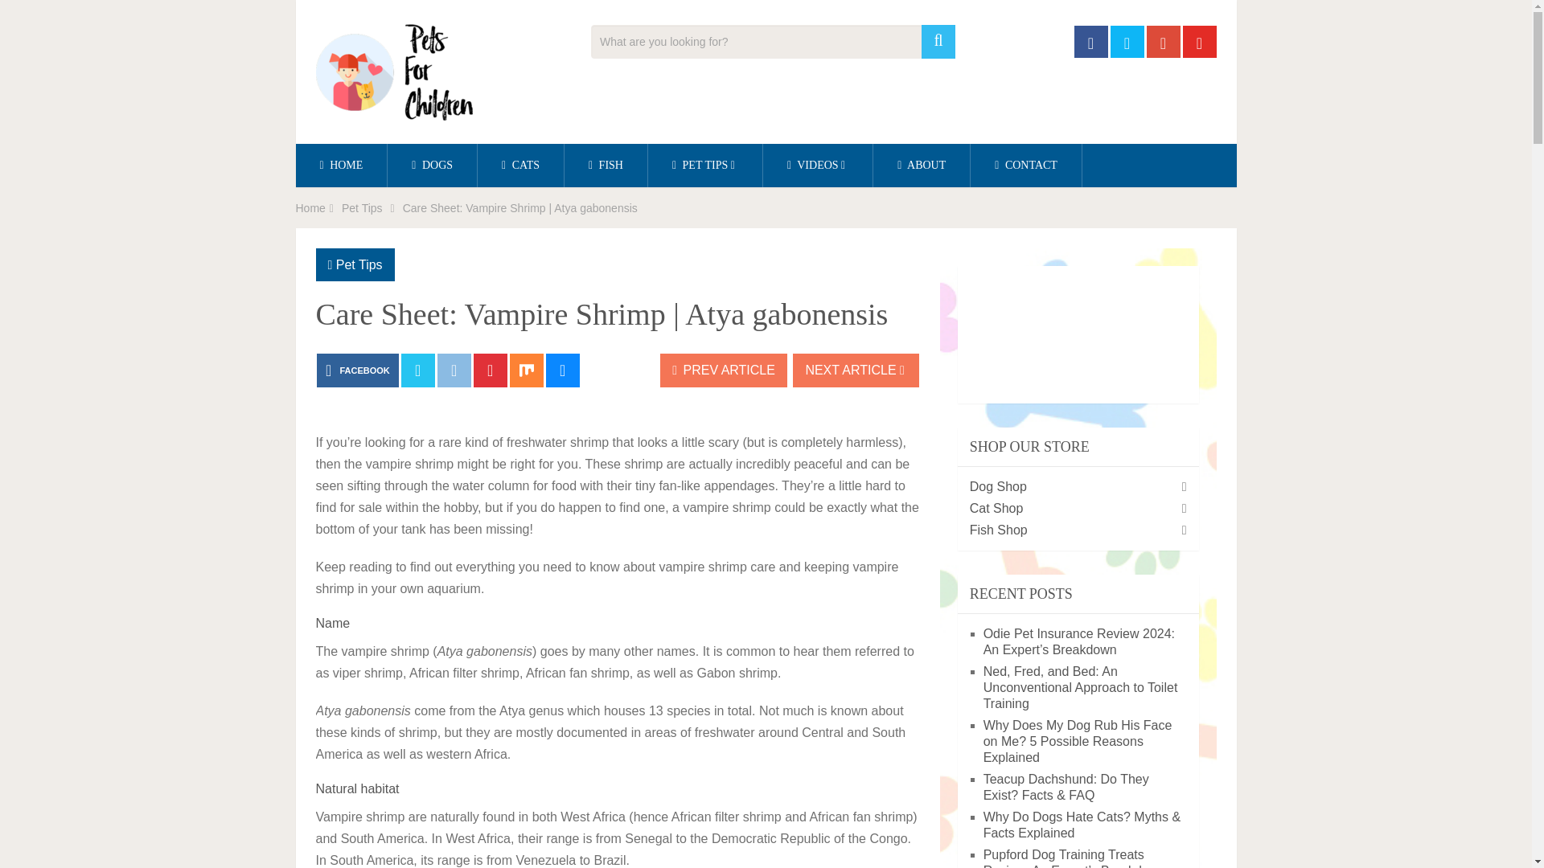 The height and width of the screenshot is (868, 1544). What do you see at coordinates (856, 370) in the screenshot?
I see `NEXT ARTICLE` at bounding box center [856, 370].